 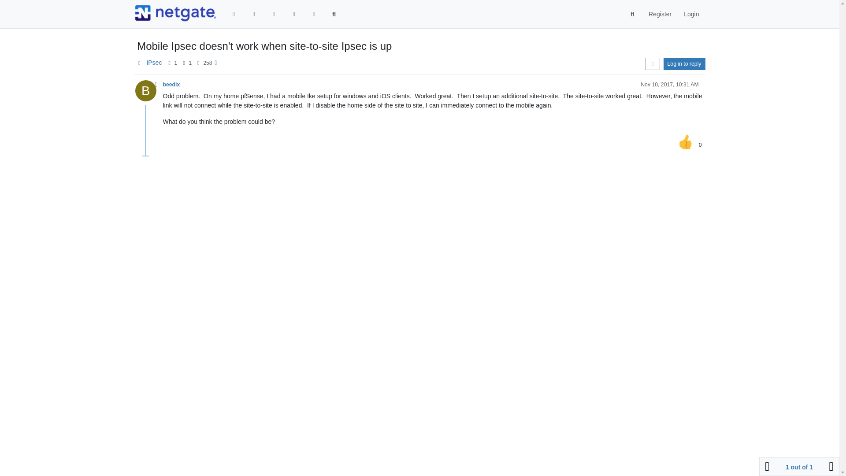 I want to click on Register, so click(x=660, y=14).